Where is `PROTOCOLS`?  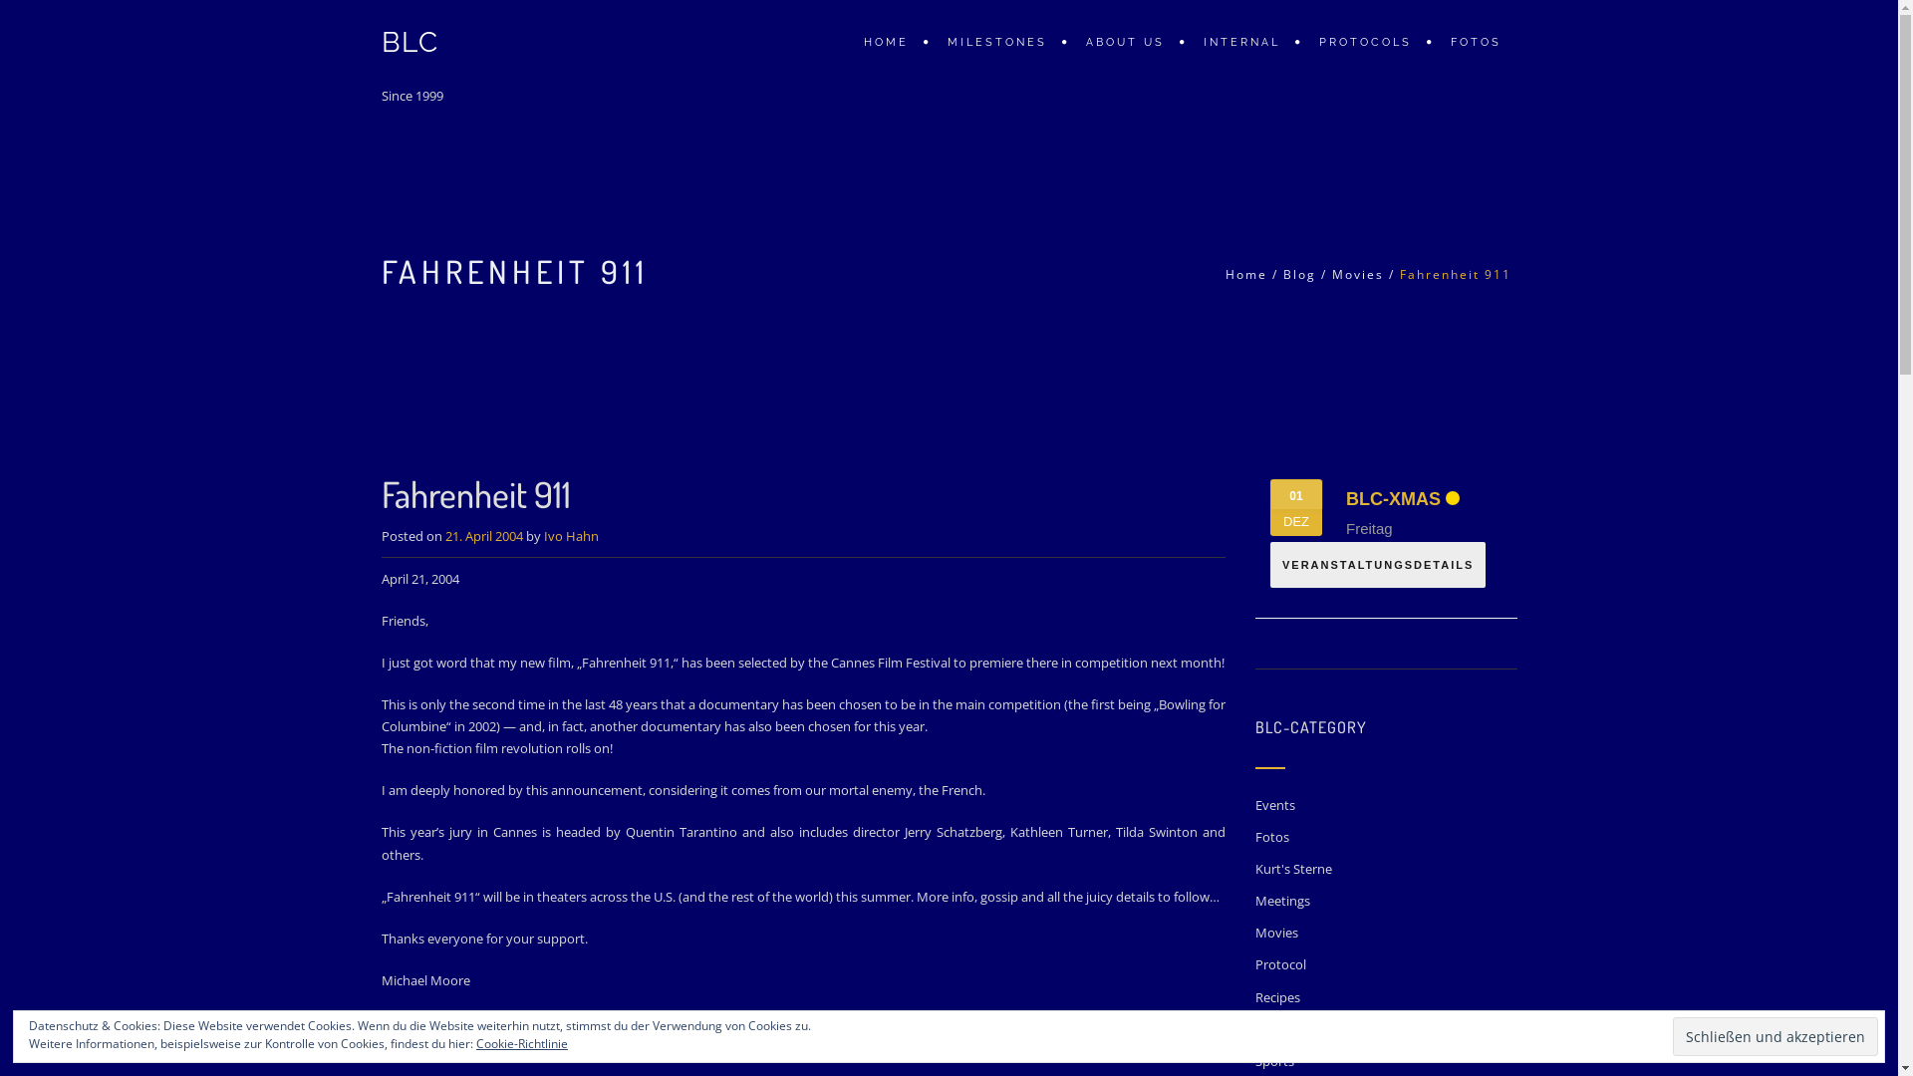 PROTOCOLS is located at coordinates (1368, 42).